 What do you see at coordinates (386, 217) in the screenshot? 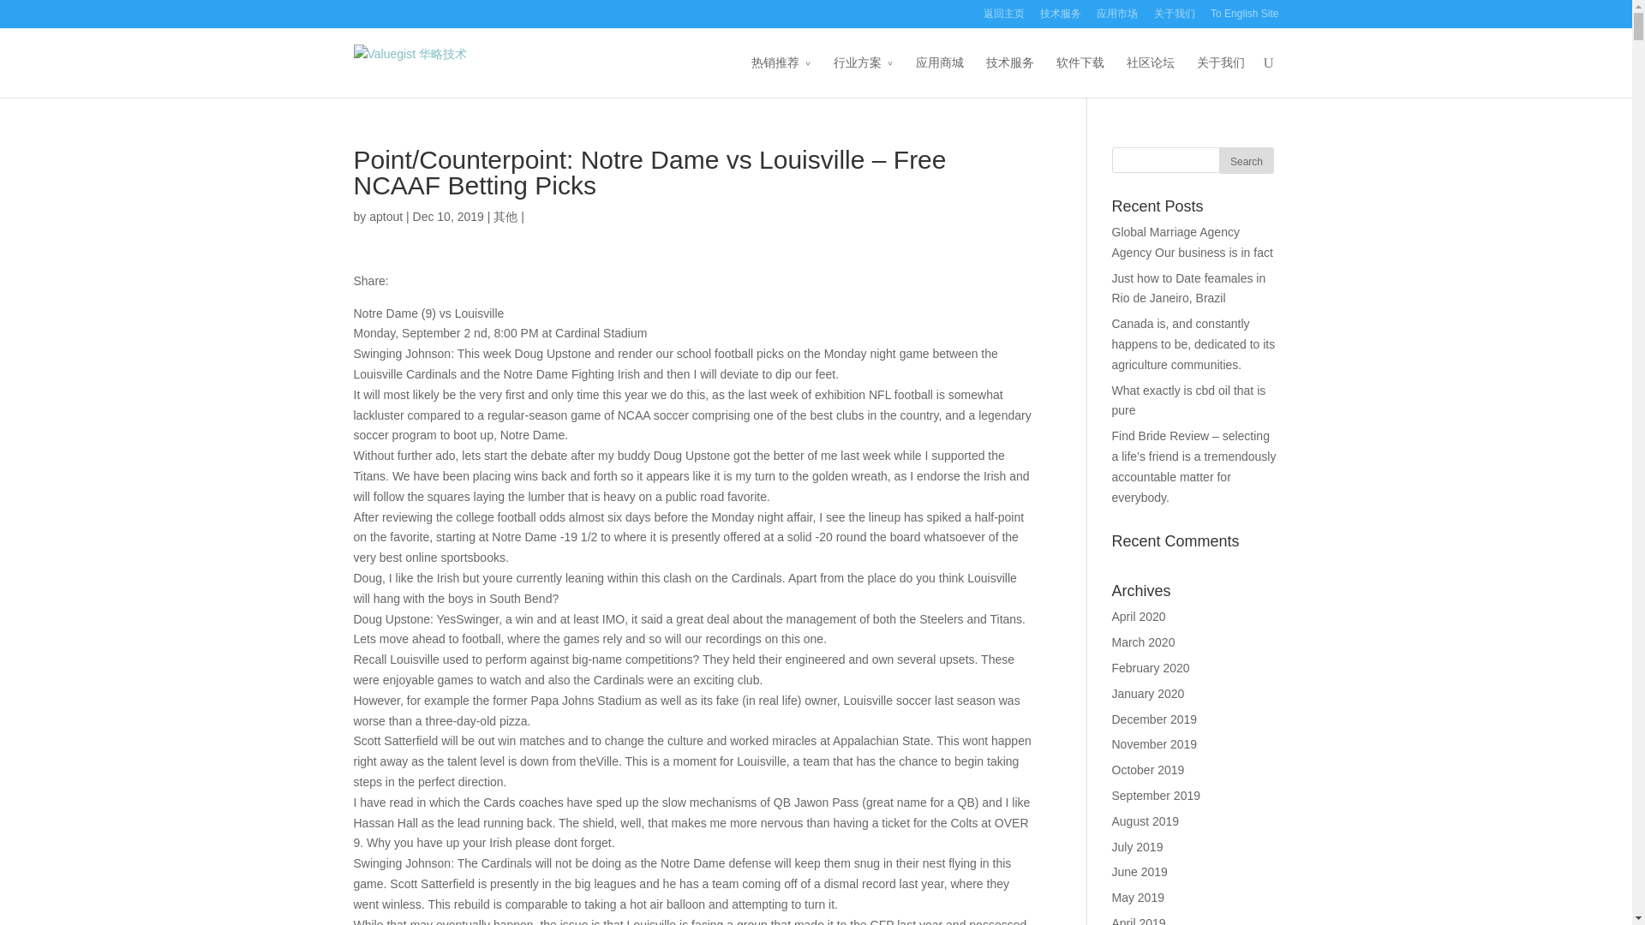
I see `Posts by aptout` at bounding box center [386, 217].